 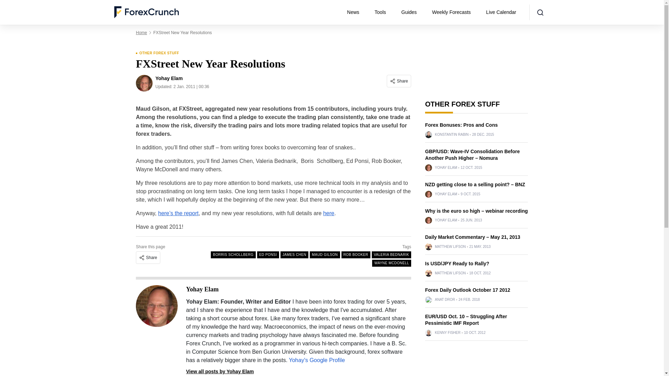 What do you see at coordinates (383, 13) in the screenshot?
I see `Tools` at bounding box center [383, 13].